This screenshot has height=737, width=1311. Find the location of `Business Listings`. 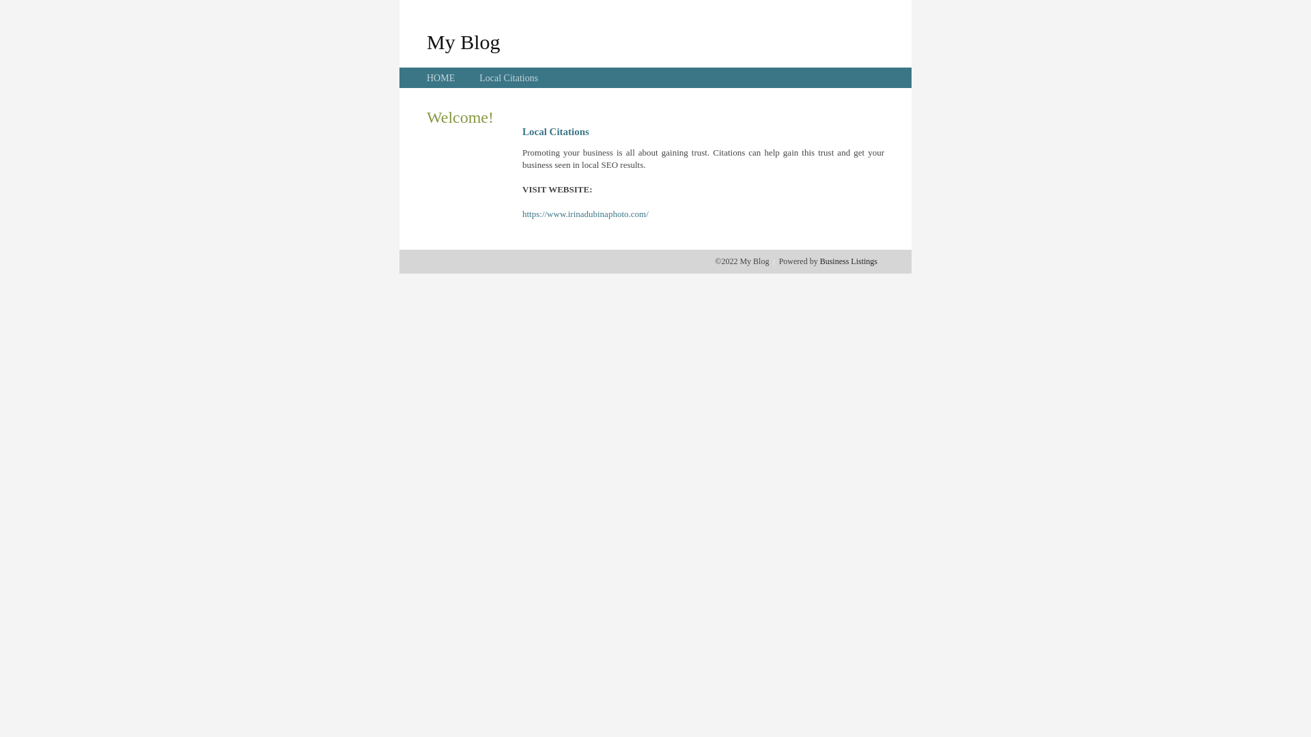

Business Listings is located at coordinates (849, 261).